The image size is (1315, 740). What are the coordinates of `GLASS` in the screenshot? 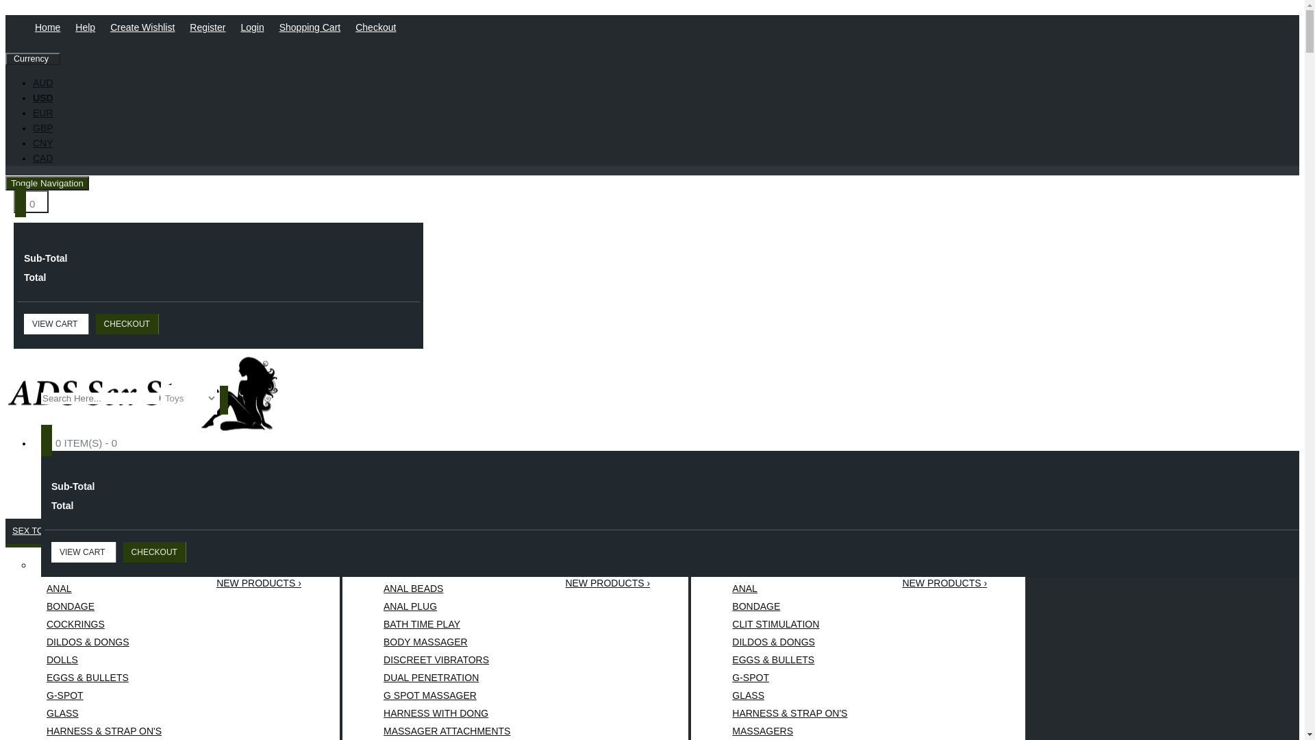 It's located at (104, 713).